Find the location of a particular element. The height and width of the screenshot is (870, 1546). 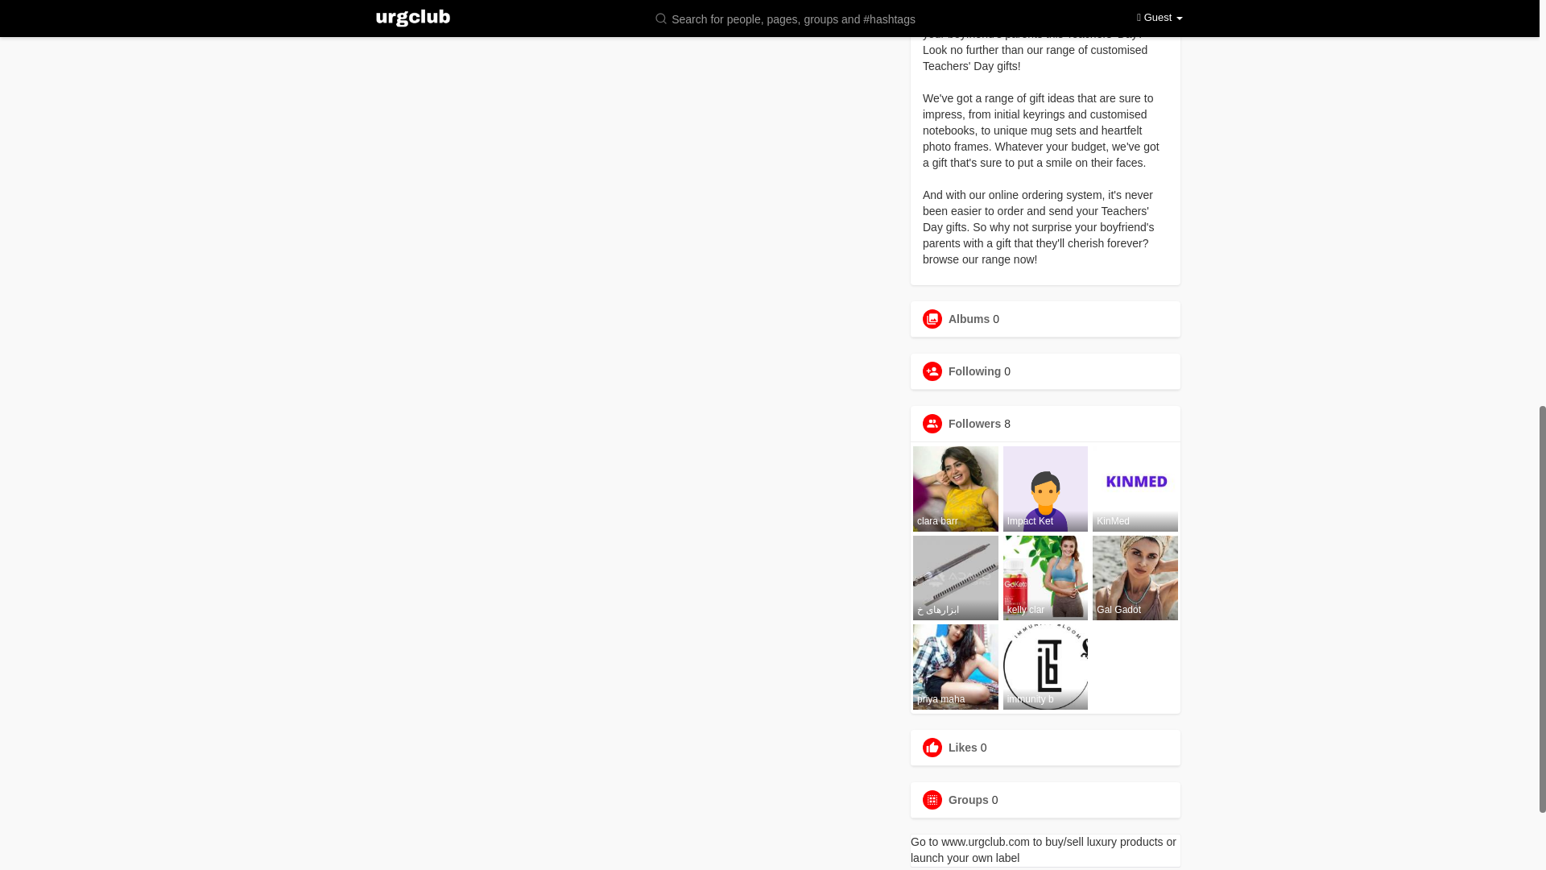

Groups is located at coordinates (969, 799).